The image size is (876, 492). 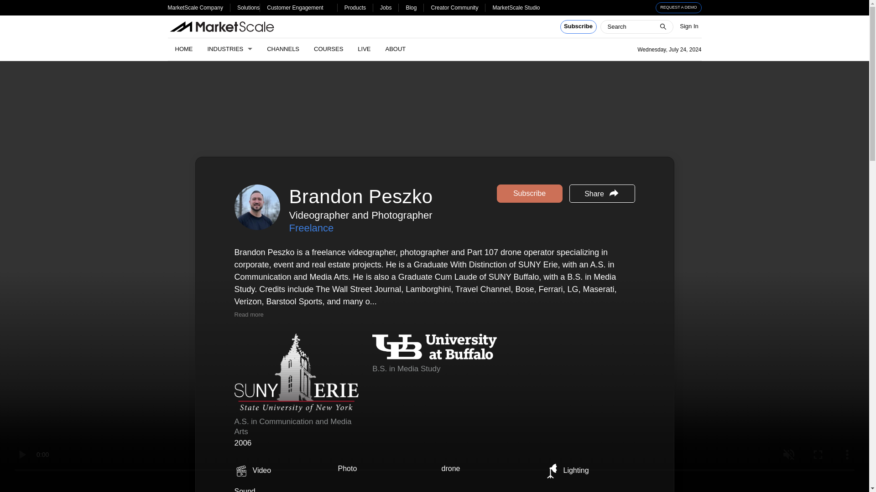 What do you see at coordinates (248, 7) in the screenshot?
I see `Solutions` at bounding box center [248, 7].